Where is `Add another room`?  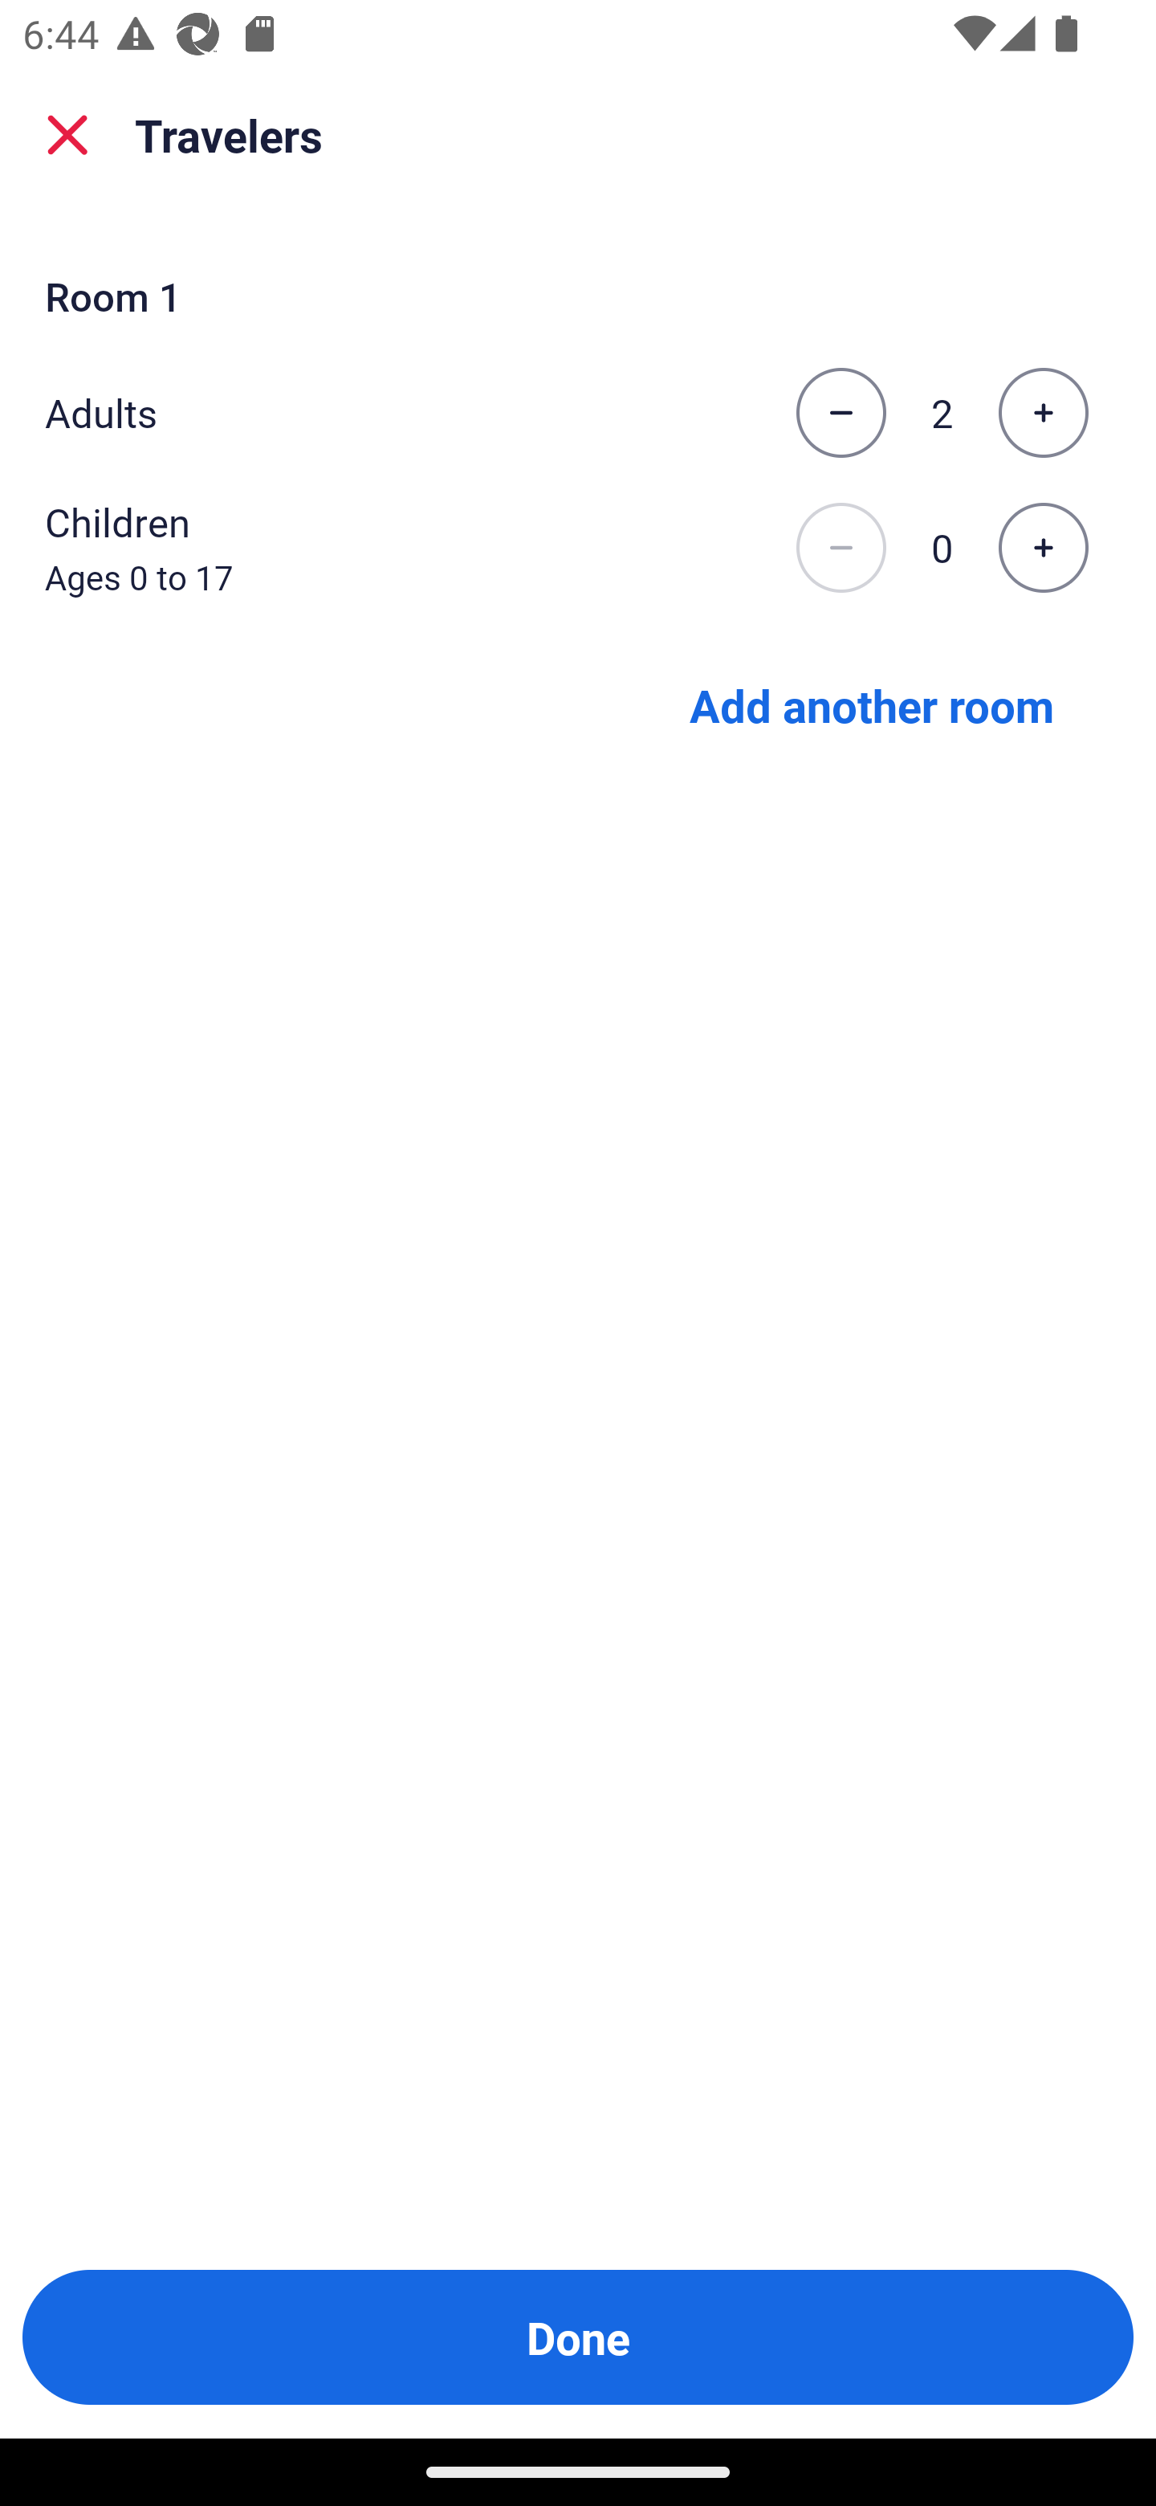
Add another room is located at coordinates (872, 704).